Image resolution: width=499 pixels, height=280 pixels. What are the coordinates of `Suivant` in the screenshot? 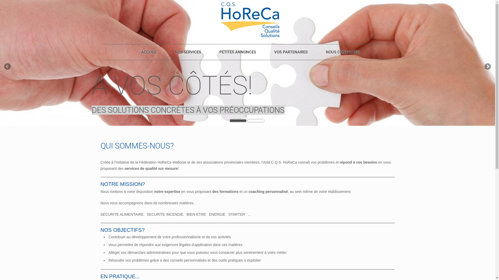 It's located at (487, 67).